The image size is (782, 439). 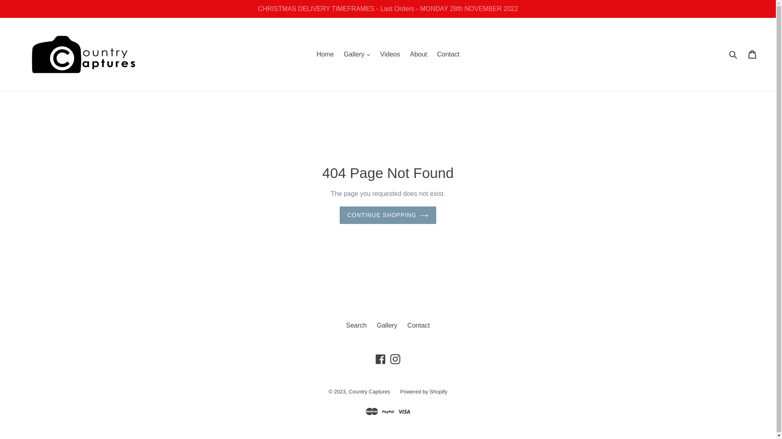 What do you see at coordinates (357, 325) in the screenshot?
I see `Search` at bounding box center [357, 325].